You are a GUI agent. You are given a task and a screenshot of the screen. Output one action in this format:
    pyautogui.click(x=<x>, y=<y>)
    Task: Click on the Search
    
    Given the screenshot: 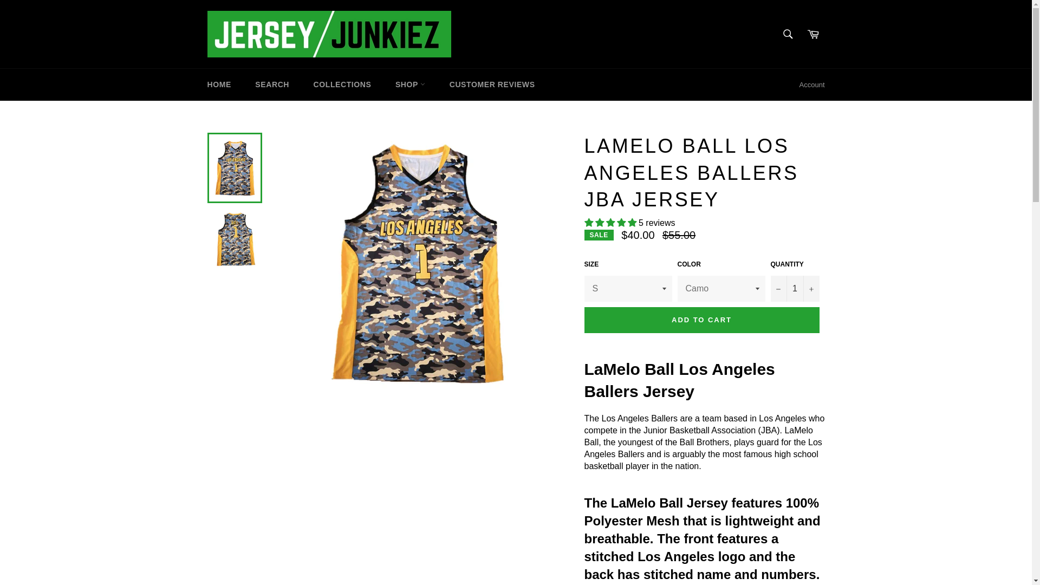 What is the action you would take?
    pyautogui.click(x=788, y=34)
    